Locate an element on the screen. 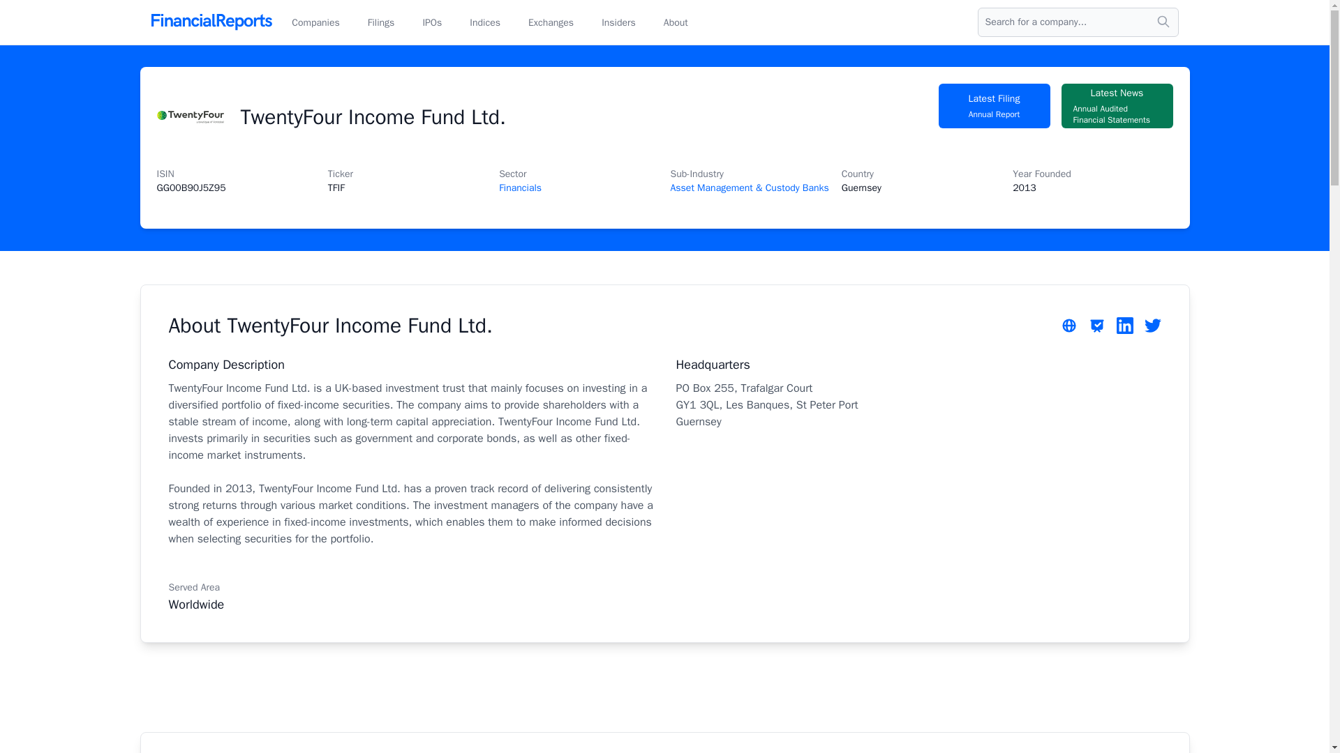 The image size is (1340, 753). Filings is located at coordinates (1117, 105).